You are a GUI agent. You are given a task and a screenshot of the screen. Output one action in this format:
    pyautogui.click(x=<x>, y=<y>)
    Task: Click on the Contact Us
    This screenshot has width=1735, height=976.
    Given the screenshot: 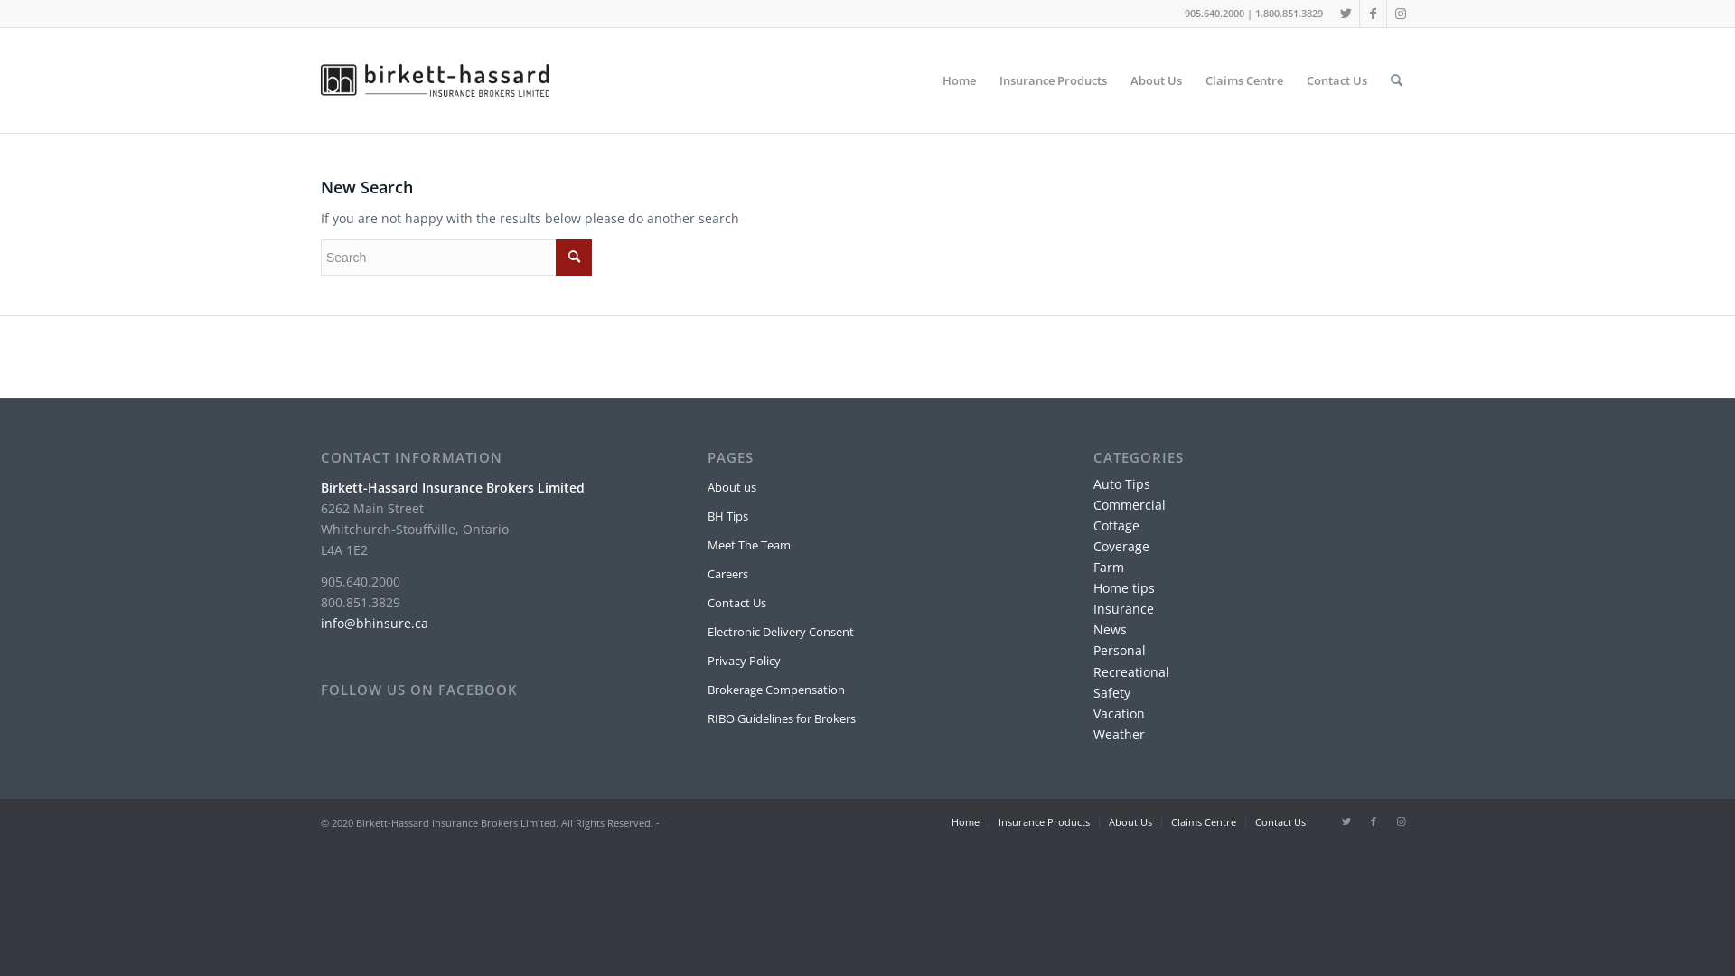 What is the action you would take?
    pyautogui.click(x=1337, y=80)
    